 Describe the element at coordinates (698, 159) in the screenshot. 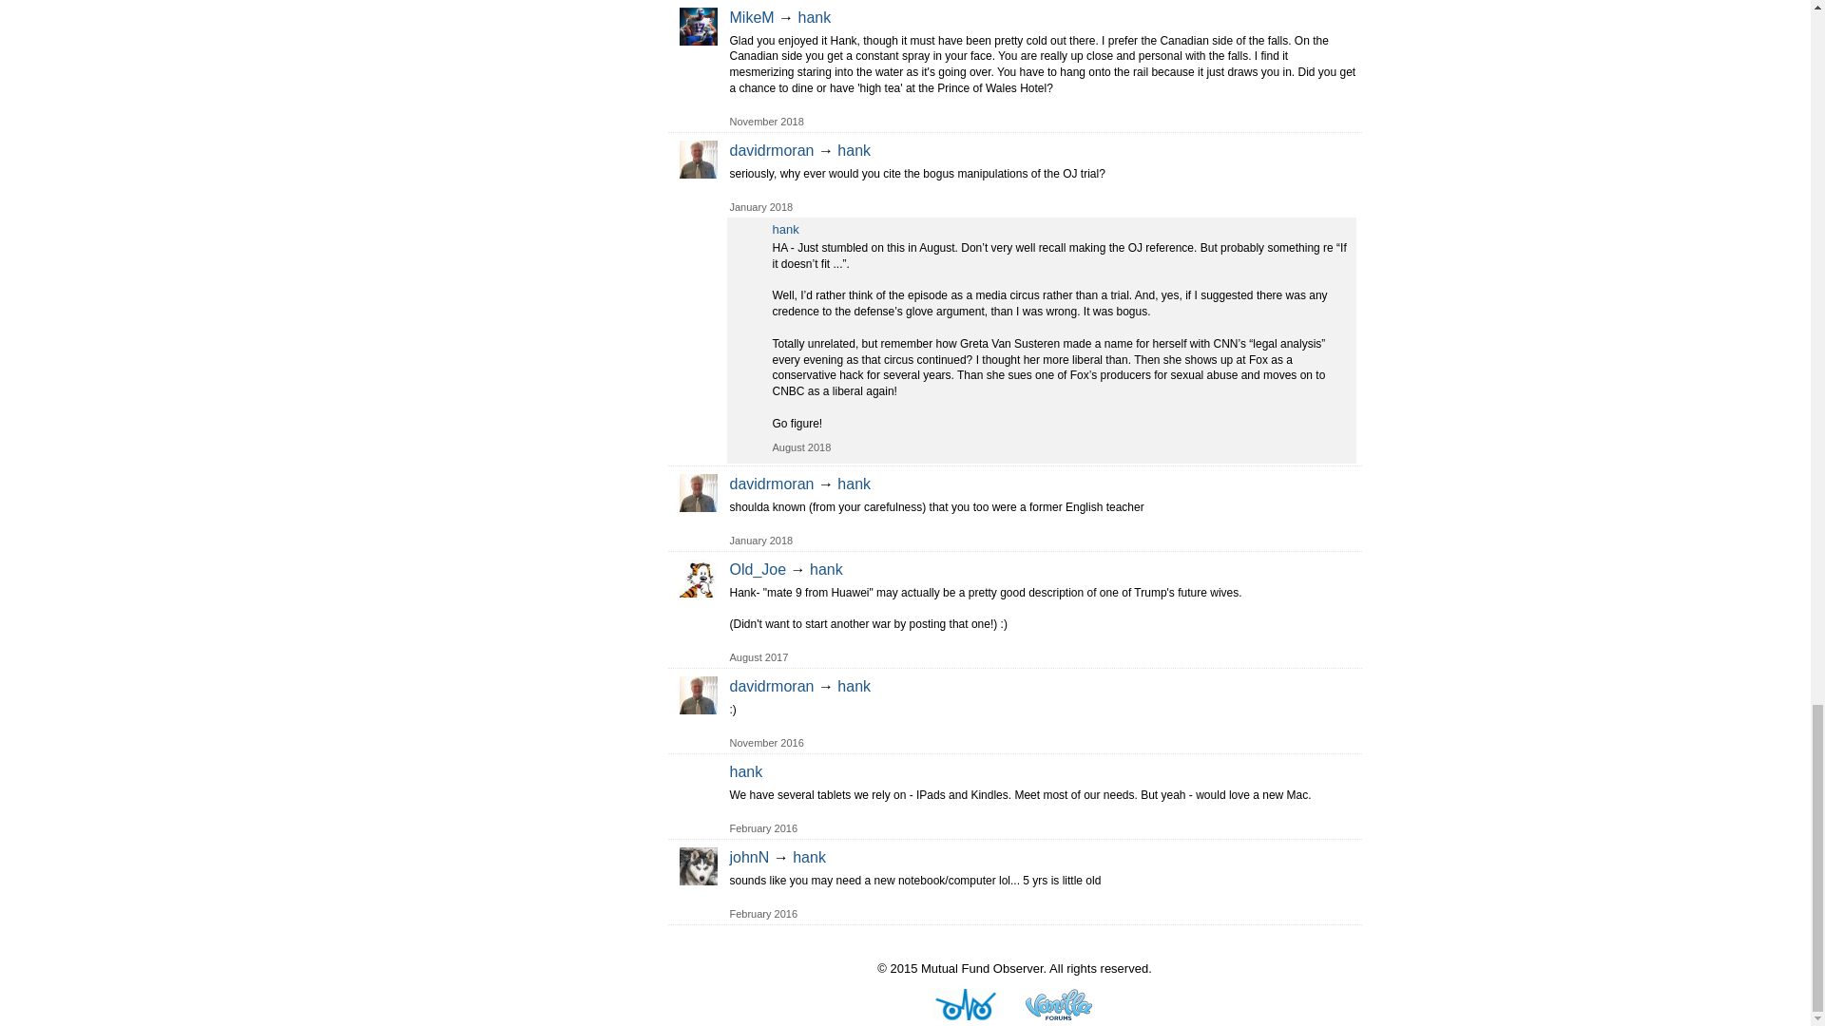

I see `davidrmoran` at that location.